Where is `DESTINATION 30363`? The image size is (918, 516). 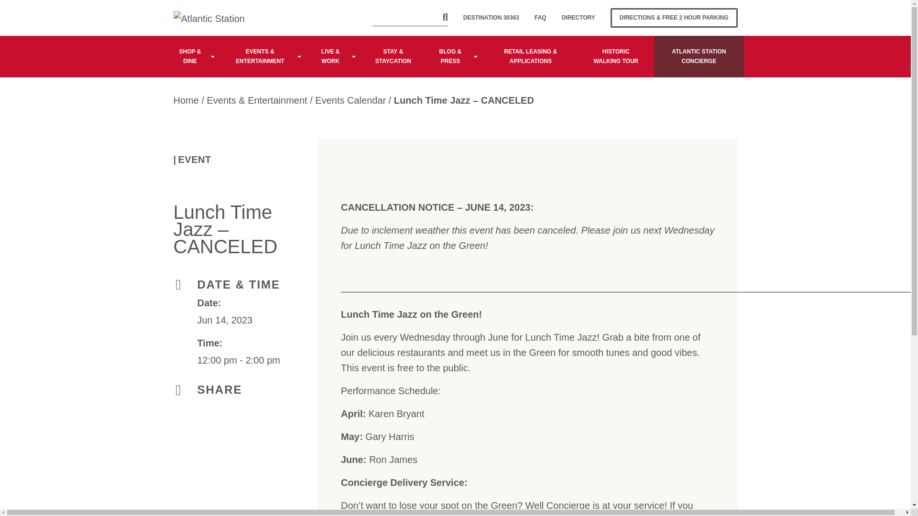 DESTINATION 30363 is located at coordinates (491, 18).